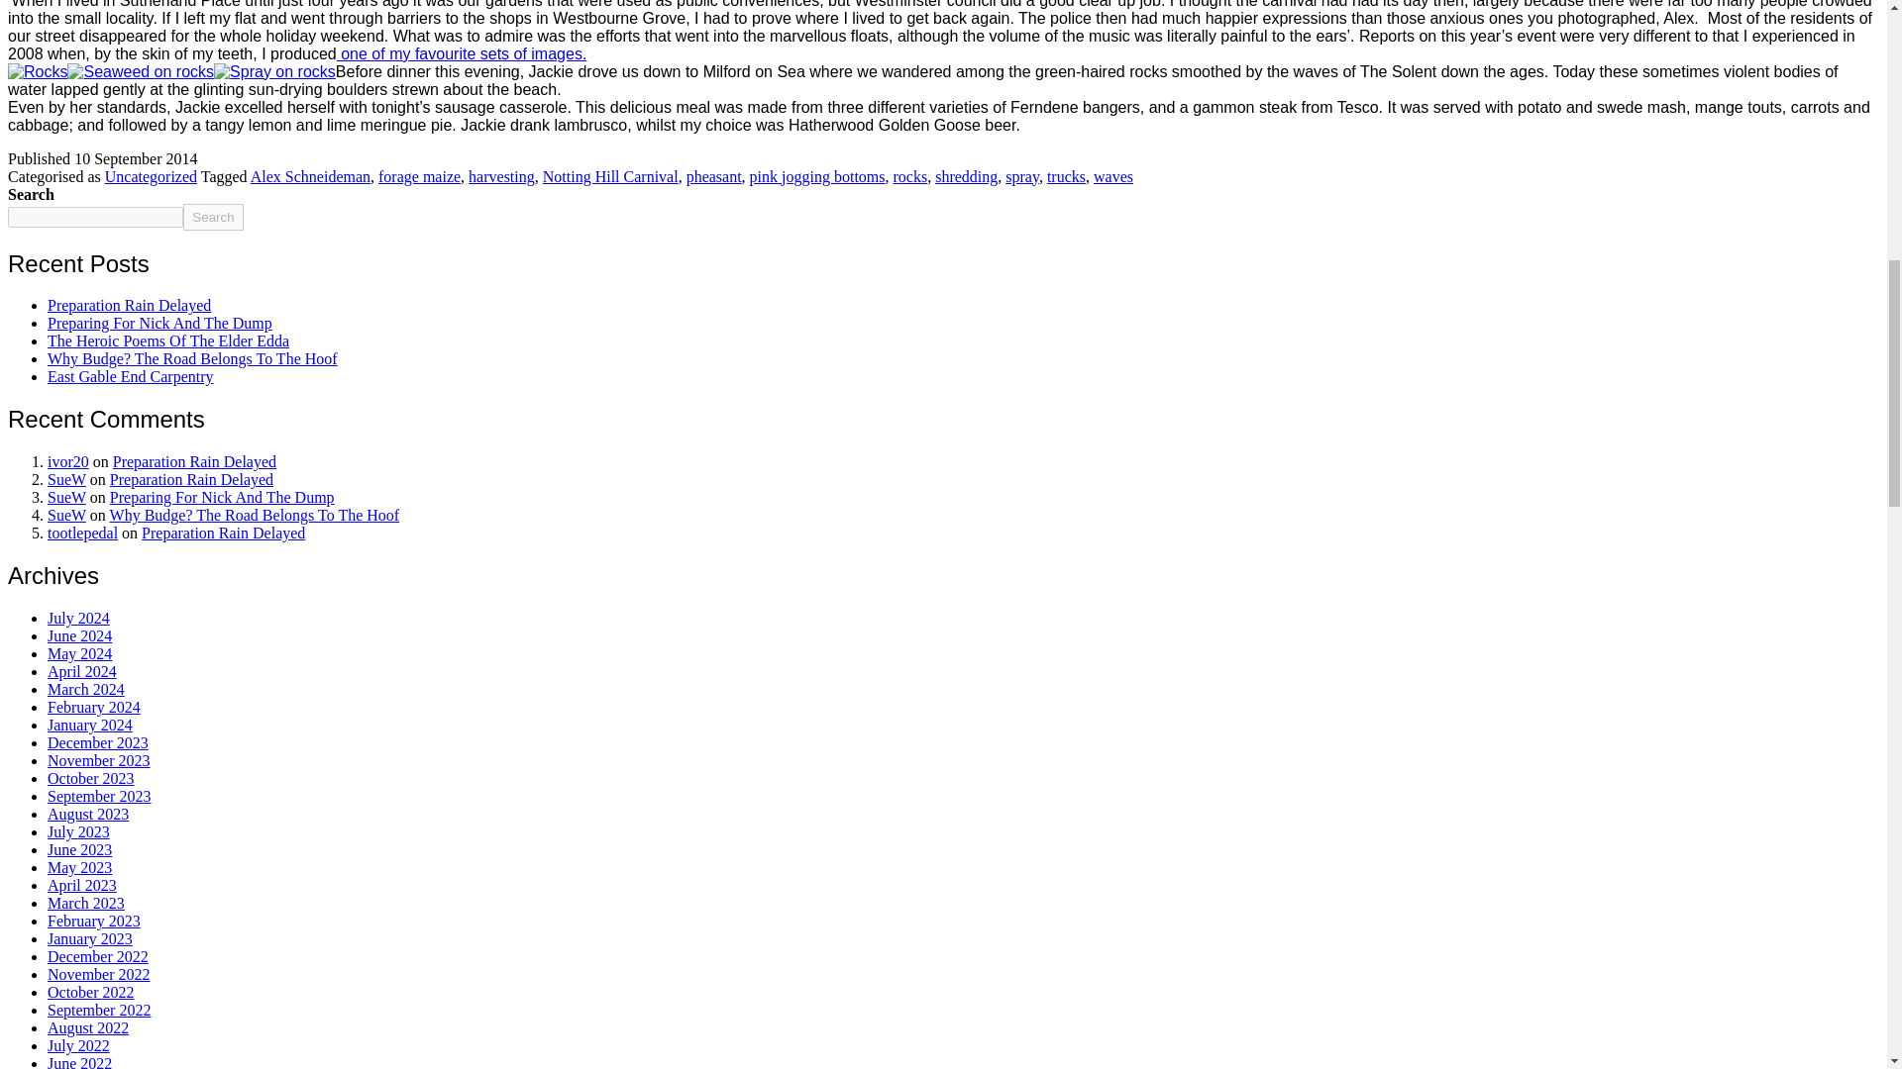 This screenshot has width=1902, height=1069. What do you see at coordinates (610, 176) in the screenshot?
I see `Notting Hill Carnival` at bounding box center [610, 176].